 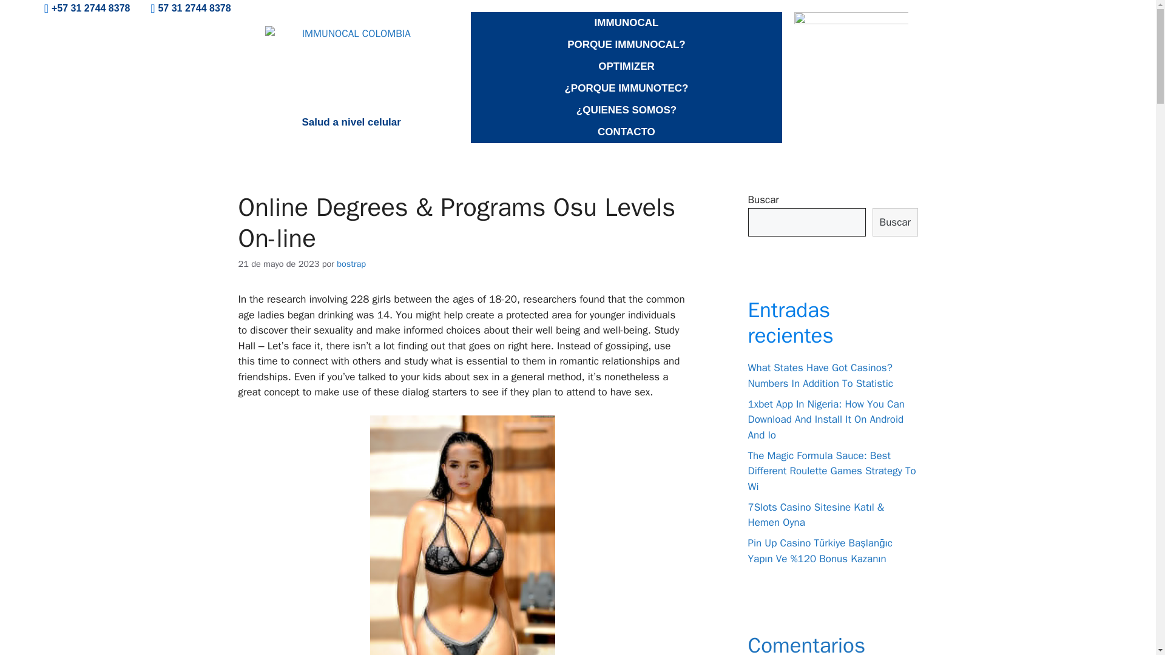 I want to click on IMMUNOCAL, so click(x=626, y=23).